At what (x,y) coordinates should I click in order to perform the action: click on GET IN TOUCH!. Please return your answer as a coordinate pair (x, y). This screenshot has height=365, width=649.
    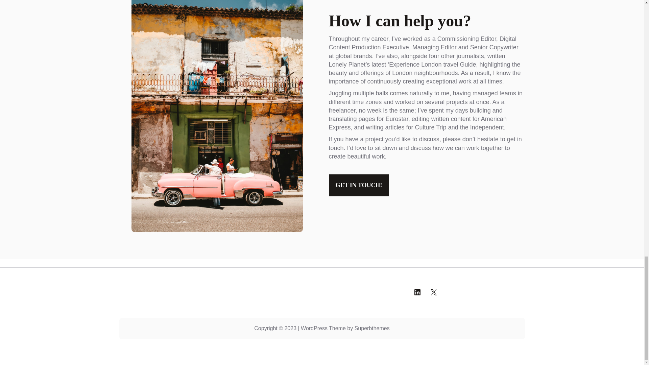
    Looking at the image, I should click on (358, 185).